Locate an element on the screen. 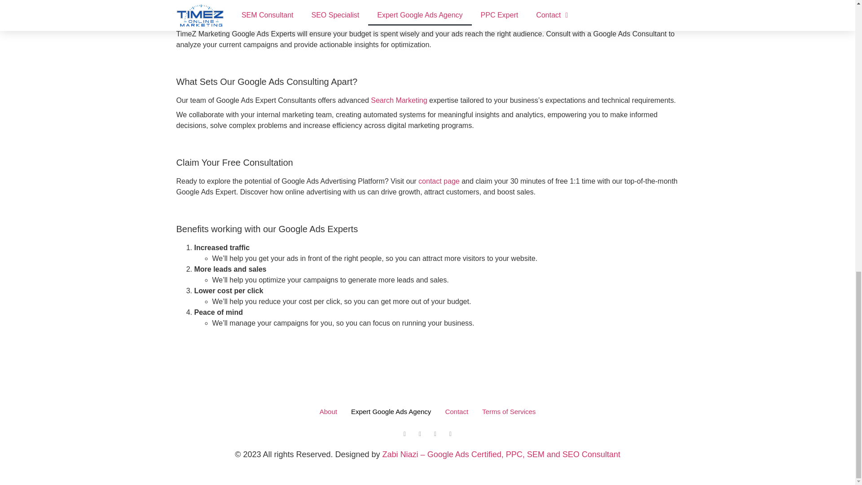 This screenshot has height=485, width=862. Search Marketing is located at coordinates (399, 100).